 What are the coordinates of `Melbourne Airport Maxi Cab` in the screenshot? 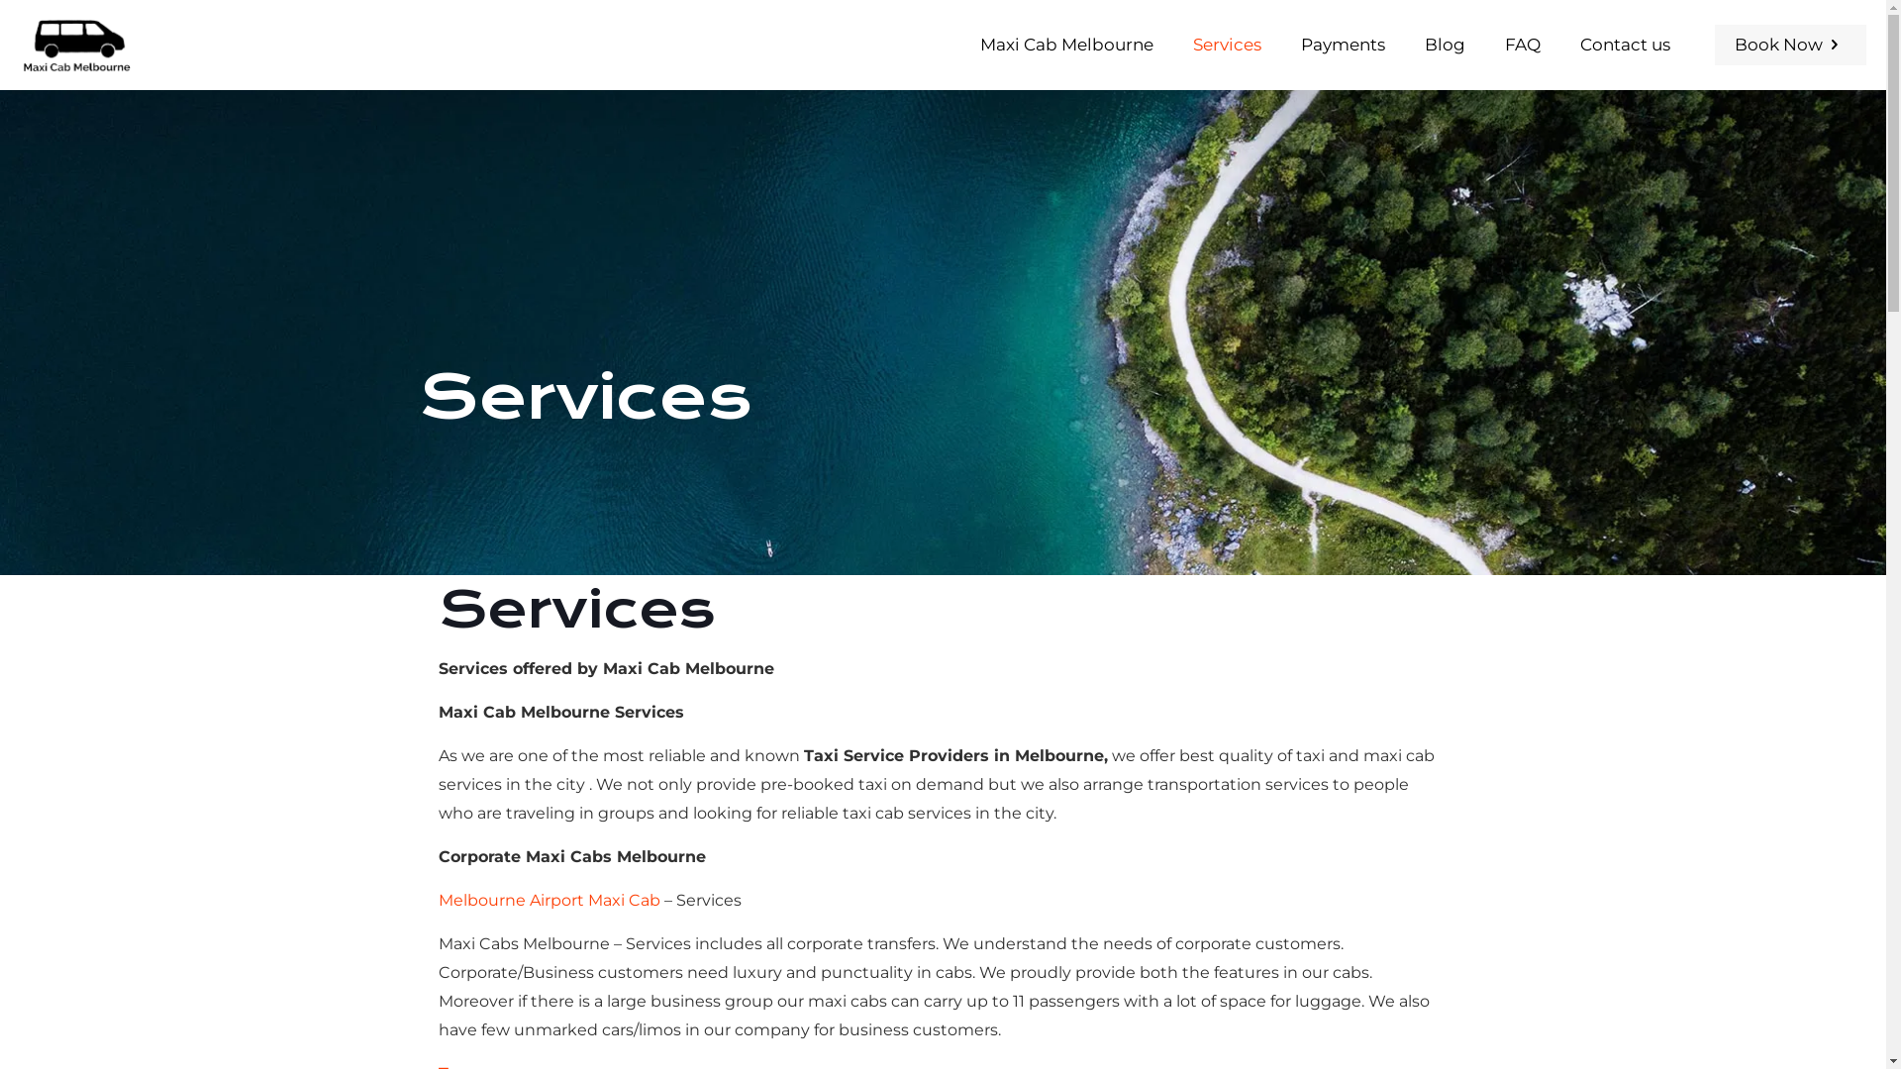 It's located at (550, 901).